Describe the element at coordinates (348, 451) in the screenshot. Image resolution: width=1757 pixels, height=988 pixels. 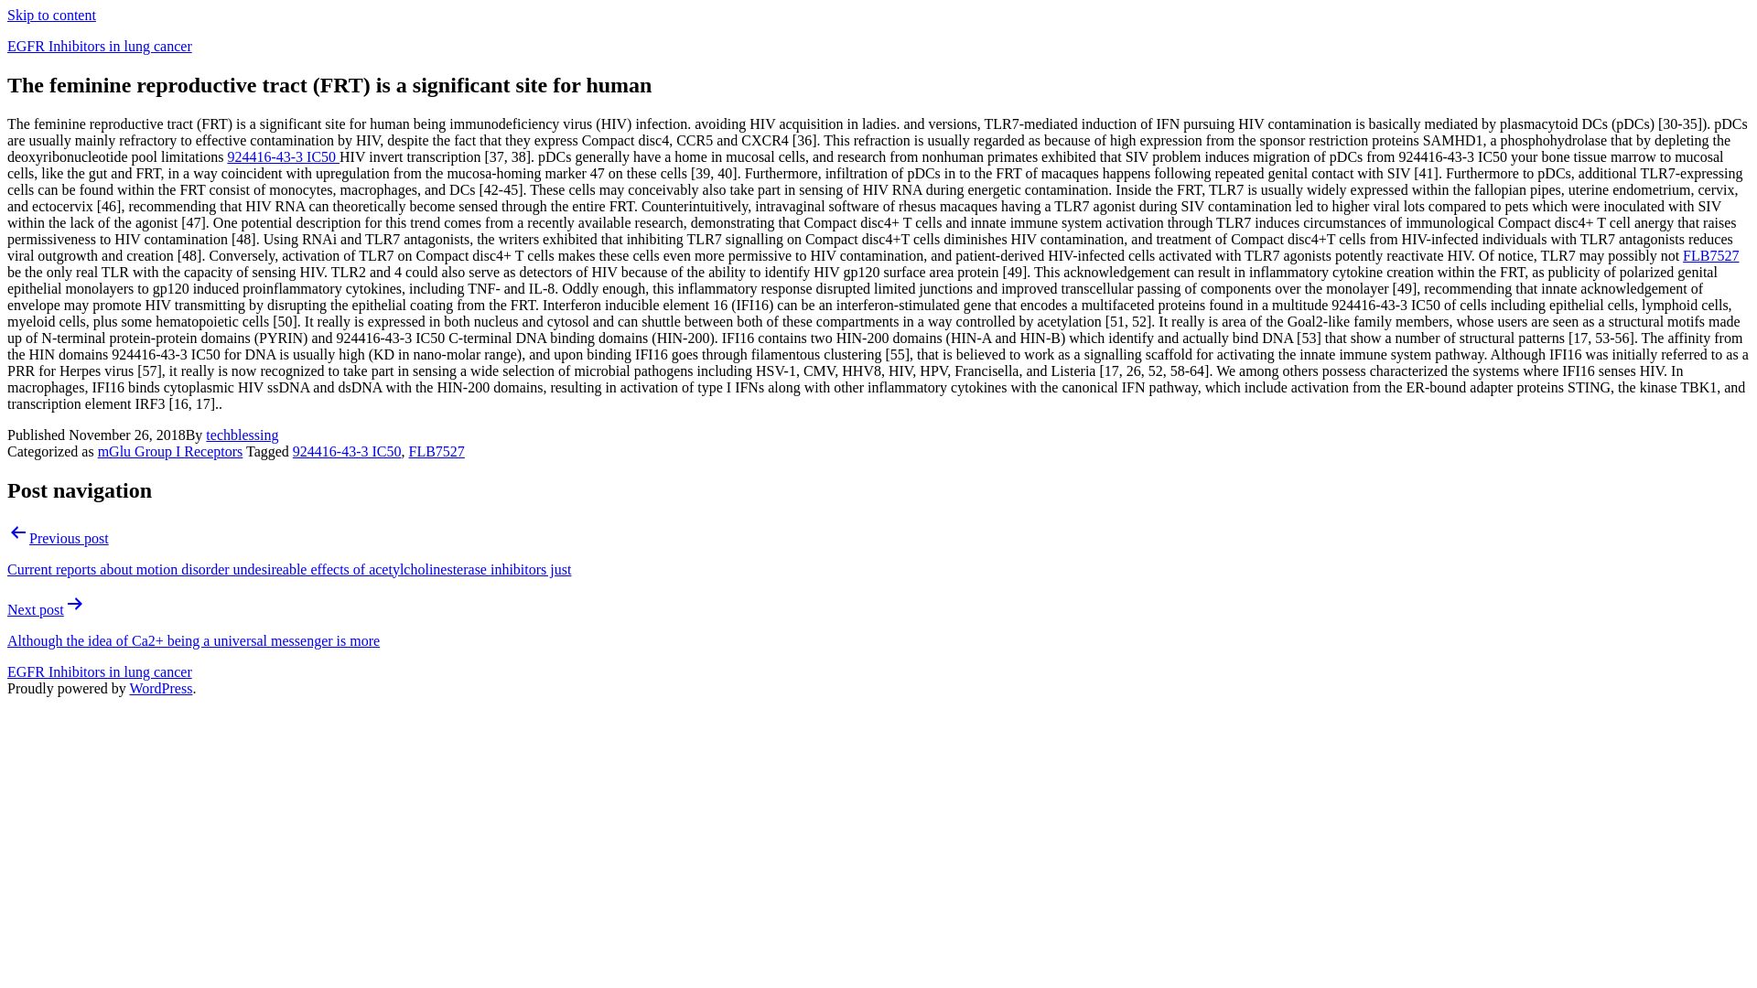
I see `924416-43-3 IC50` at that location.